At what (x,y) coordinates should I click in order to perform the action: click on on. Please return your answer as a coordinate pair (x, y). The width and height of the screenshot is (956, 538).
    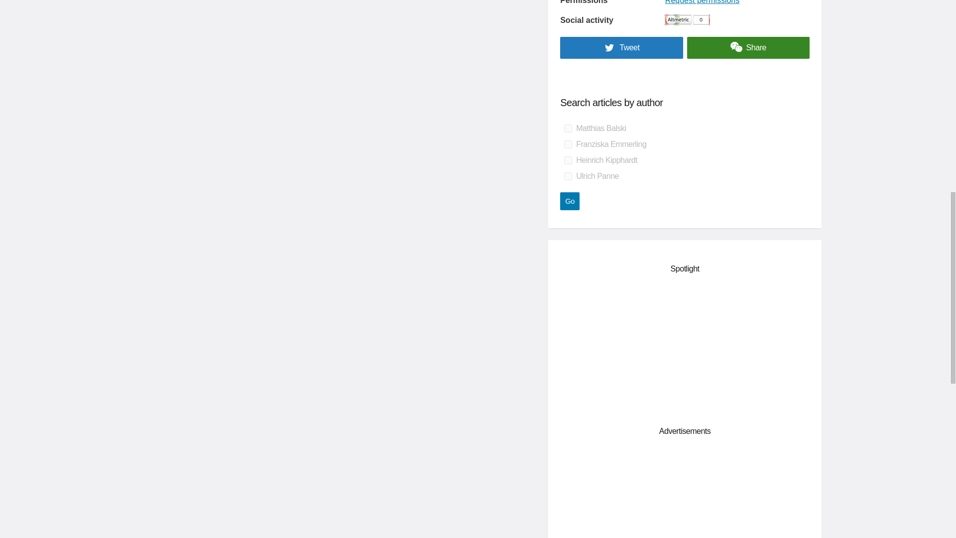
    Looking at the image, I should click on (568, 160).